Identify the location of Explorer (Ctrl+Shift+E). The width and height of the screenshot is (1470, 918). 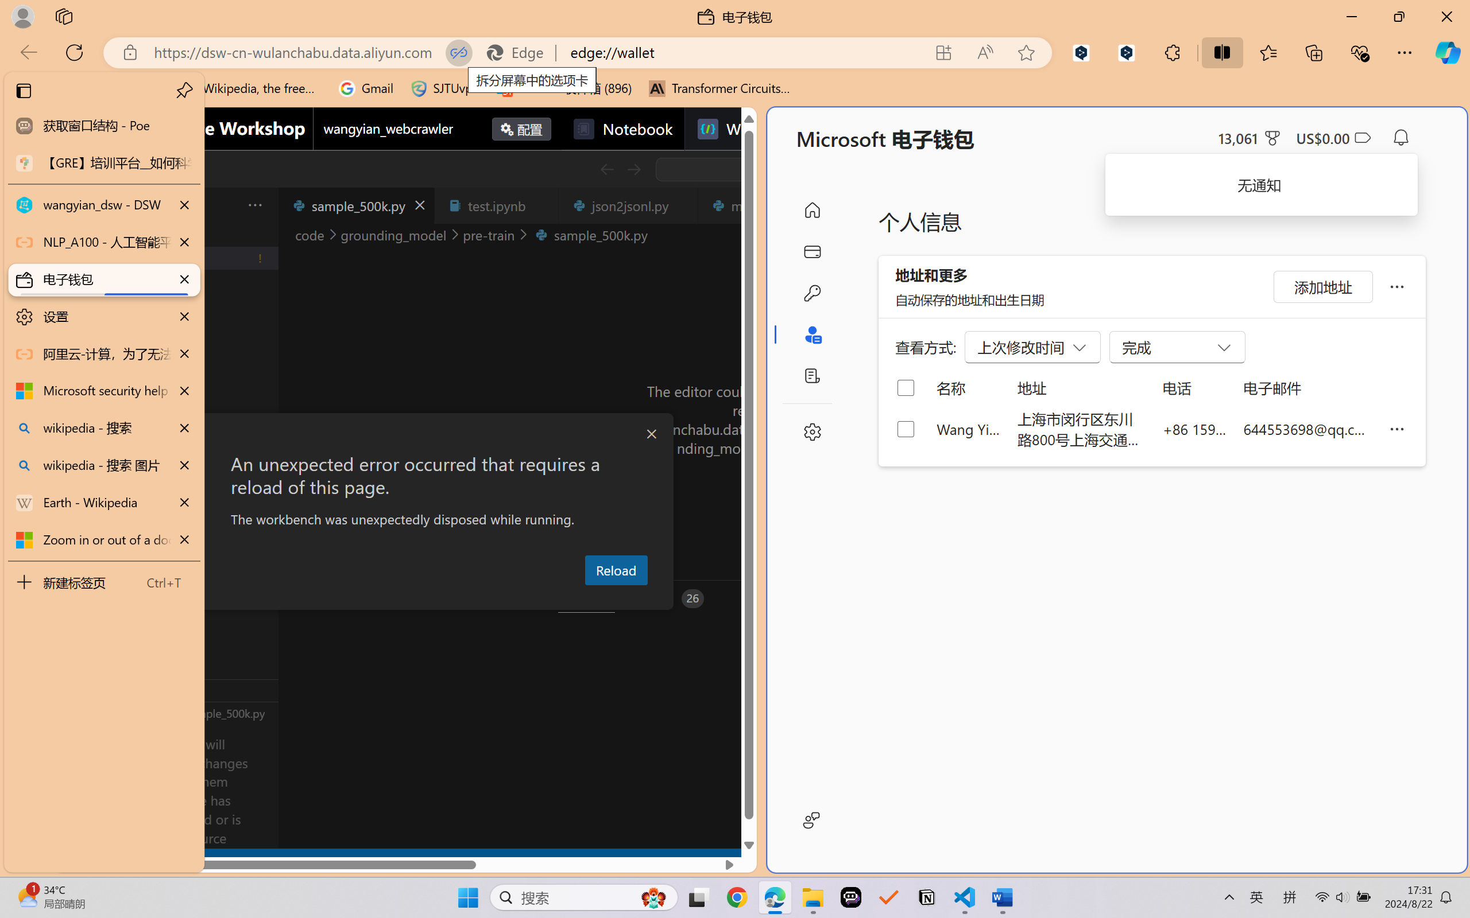
(78, 248).